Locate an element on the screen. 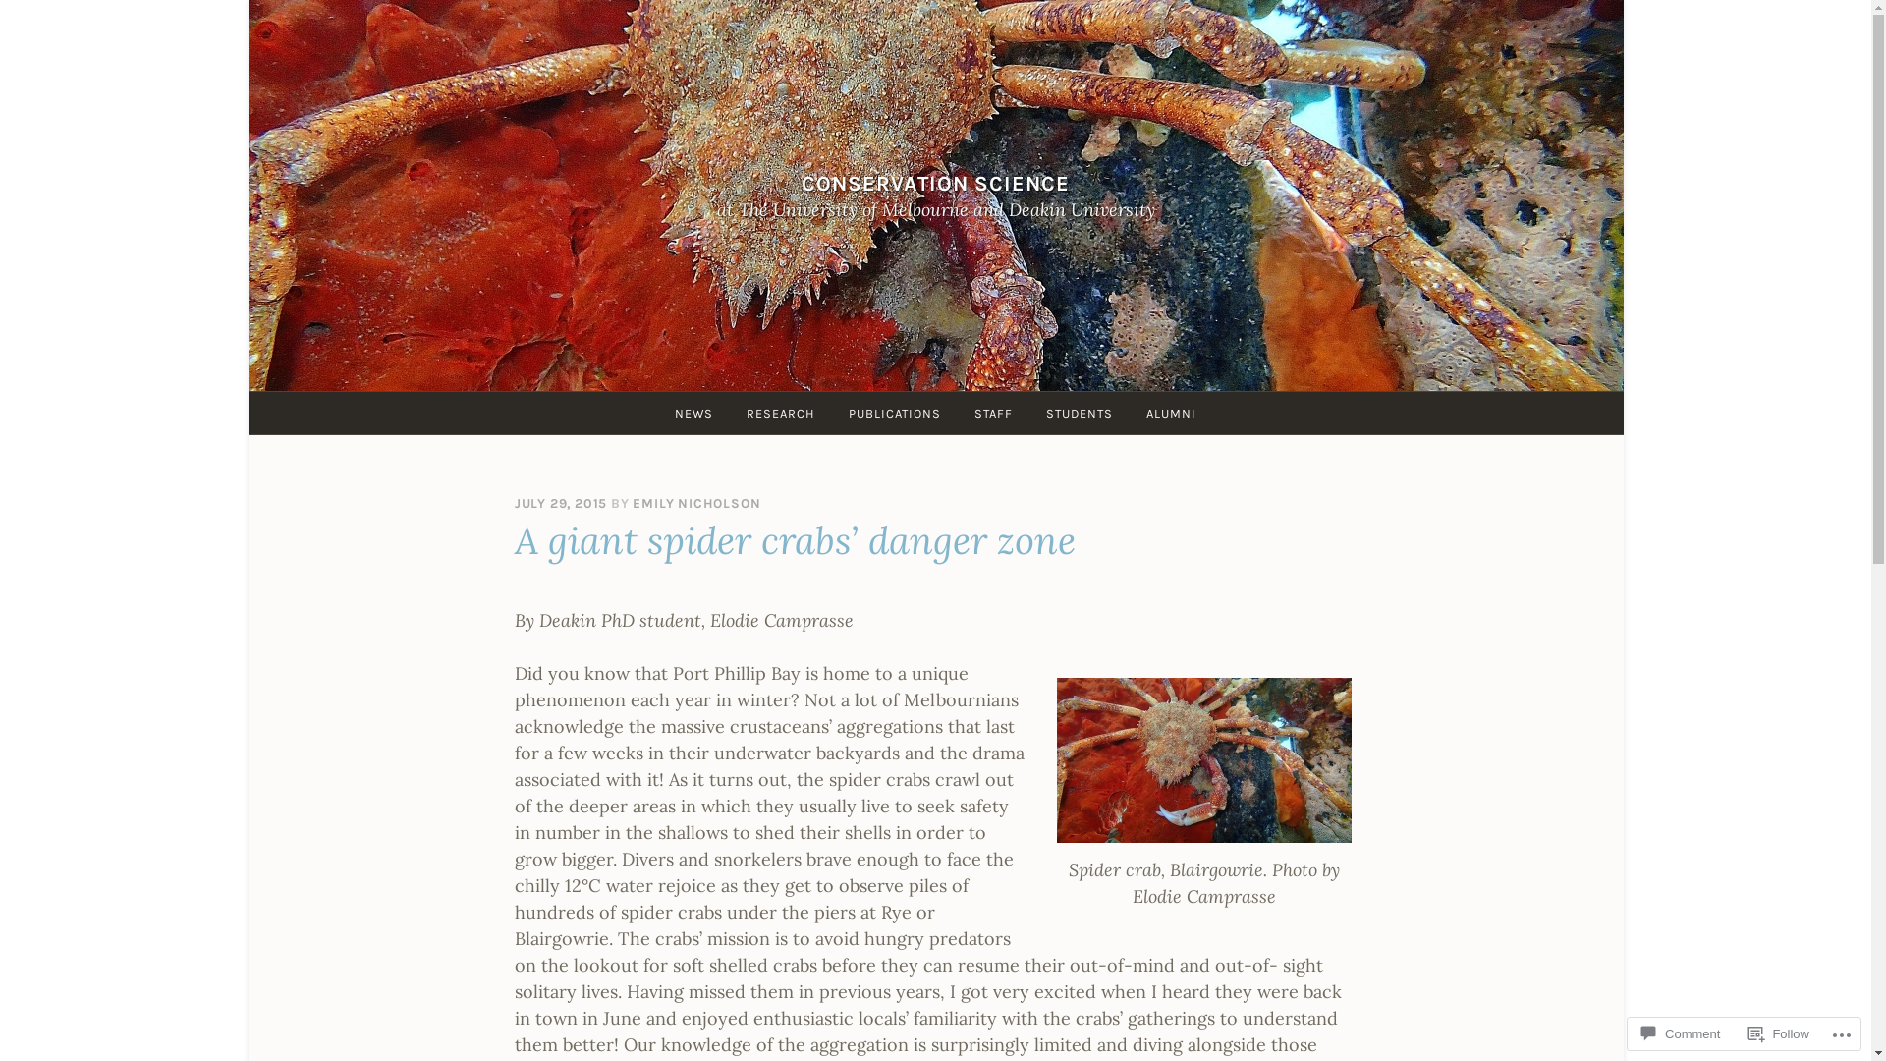 The width and height of the screenshot is (1886, 1061). STUDENTS is located at coordinates (1080, 413).